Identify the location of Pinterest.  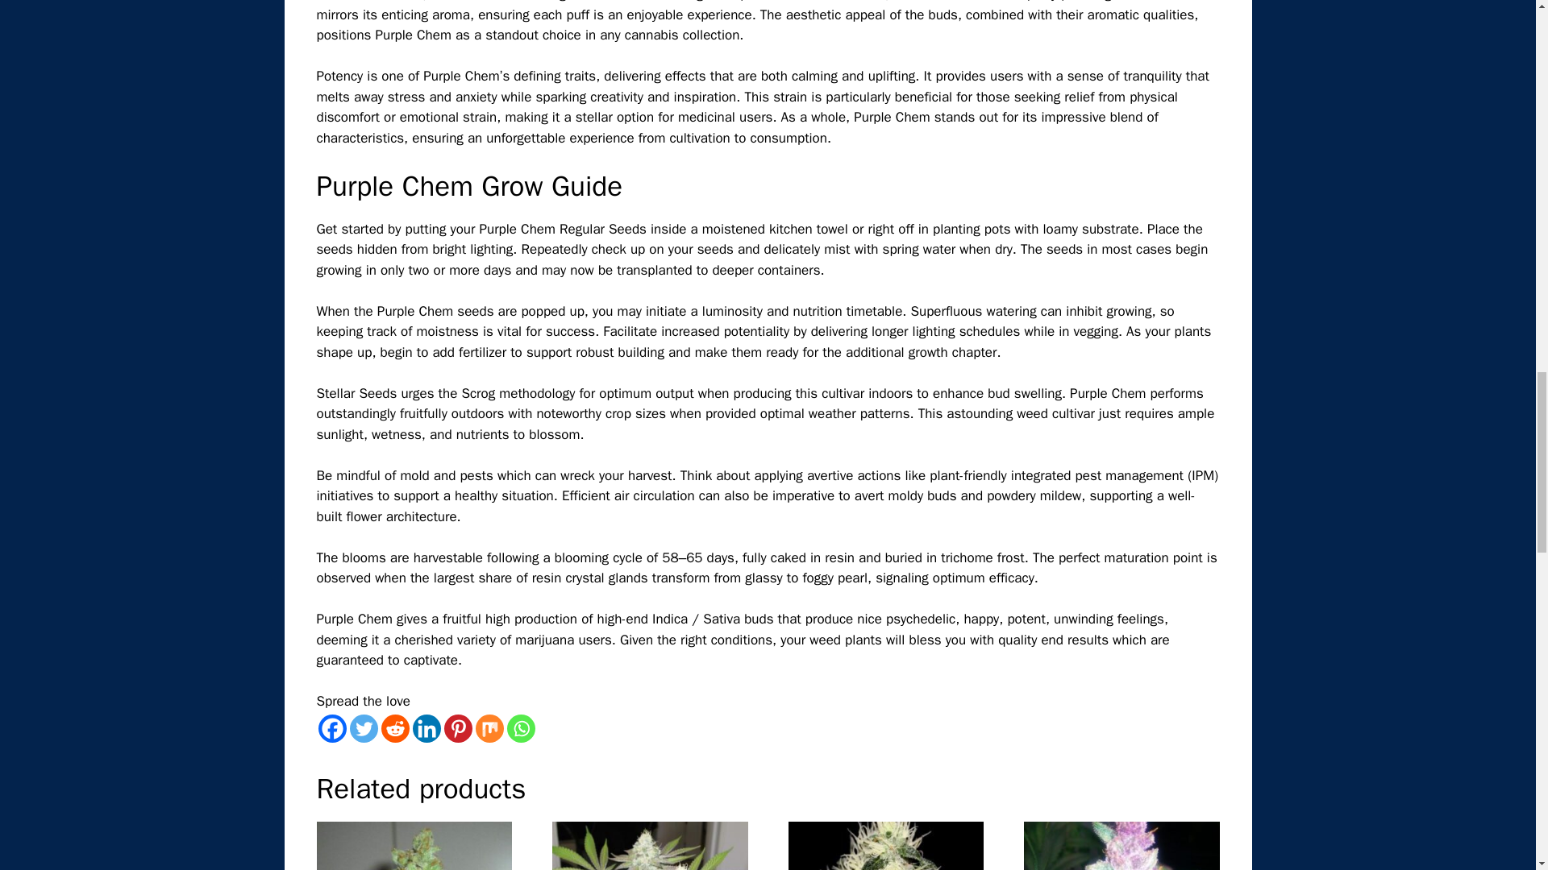
(457, 728).